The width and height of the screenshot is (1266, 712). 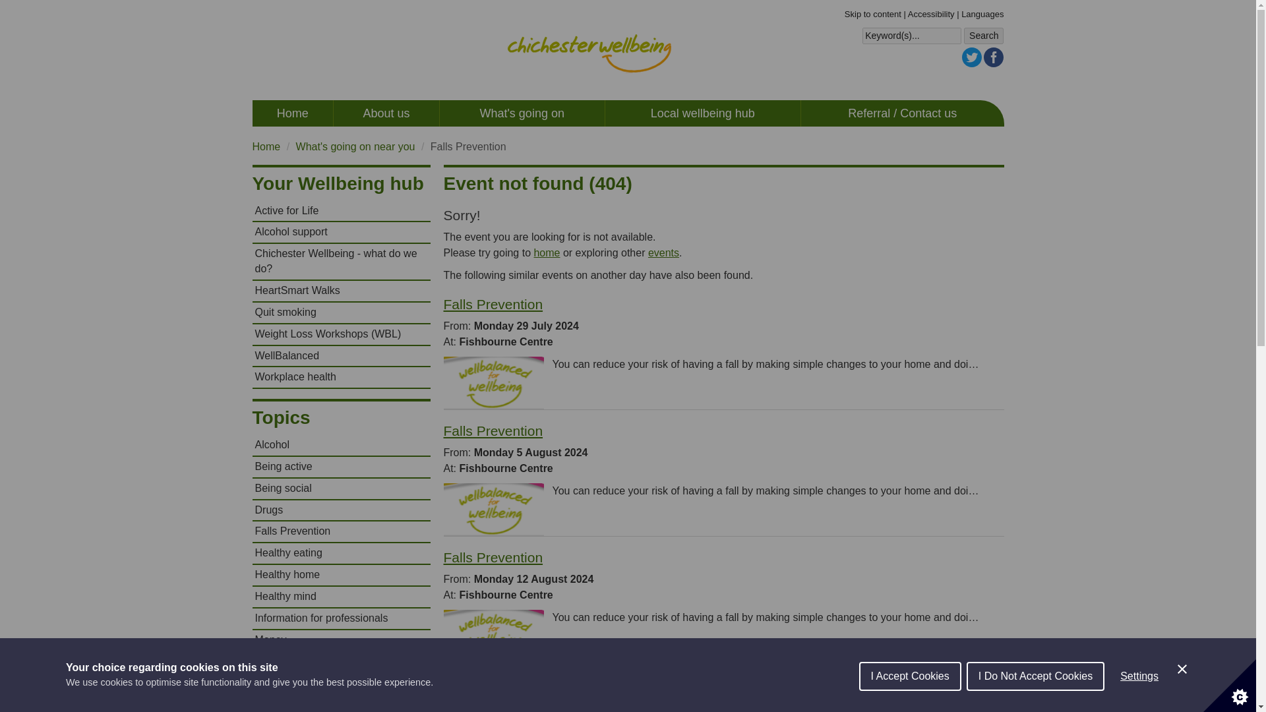 I want to click on Falls Prevention, so click(x=493, y=430).